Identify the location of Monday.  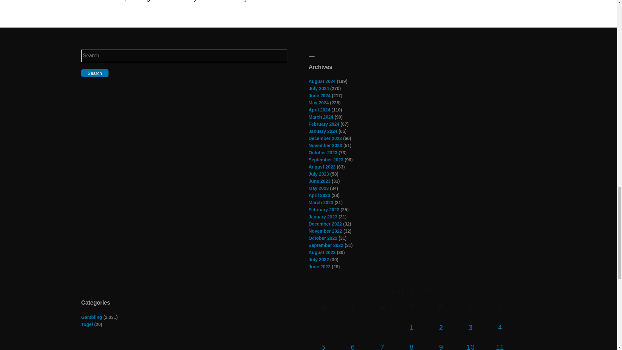
(323, 307).